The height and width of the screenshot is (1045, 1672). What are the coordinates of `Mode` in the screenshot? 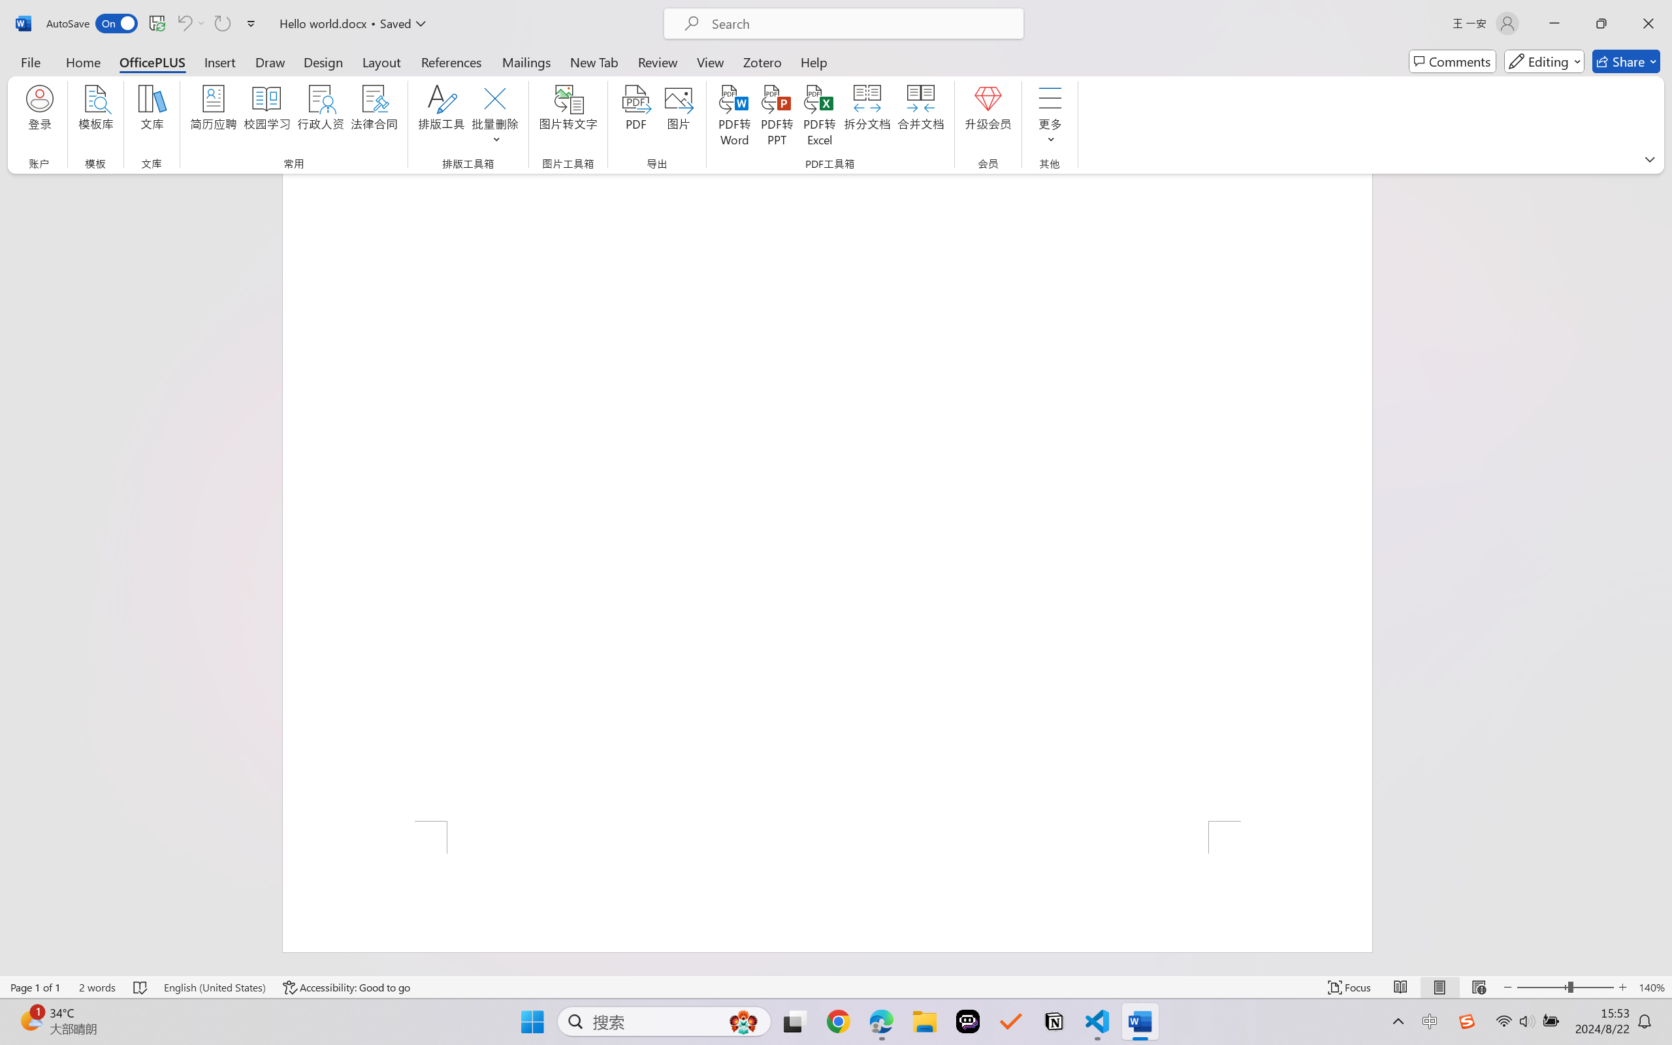 It's located at (1545, 61).